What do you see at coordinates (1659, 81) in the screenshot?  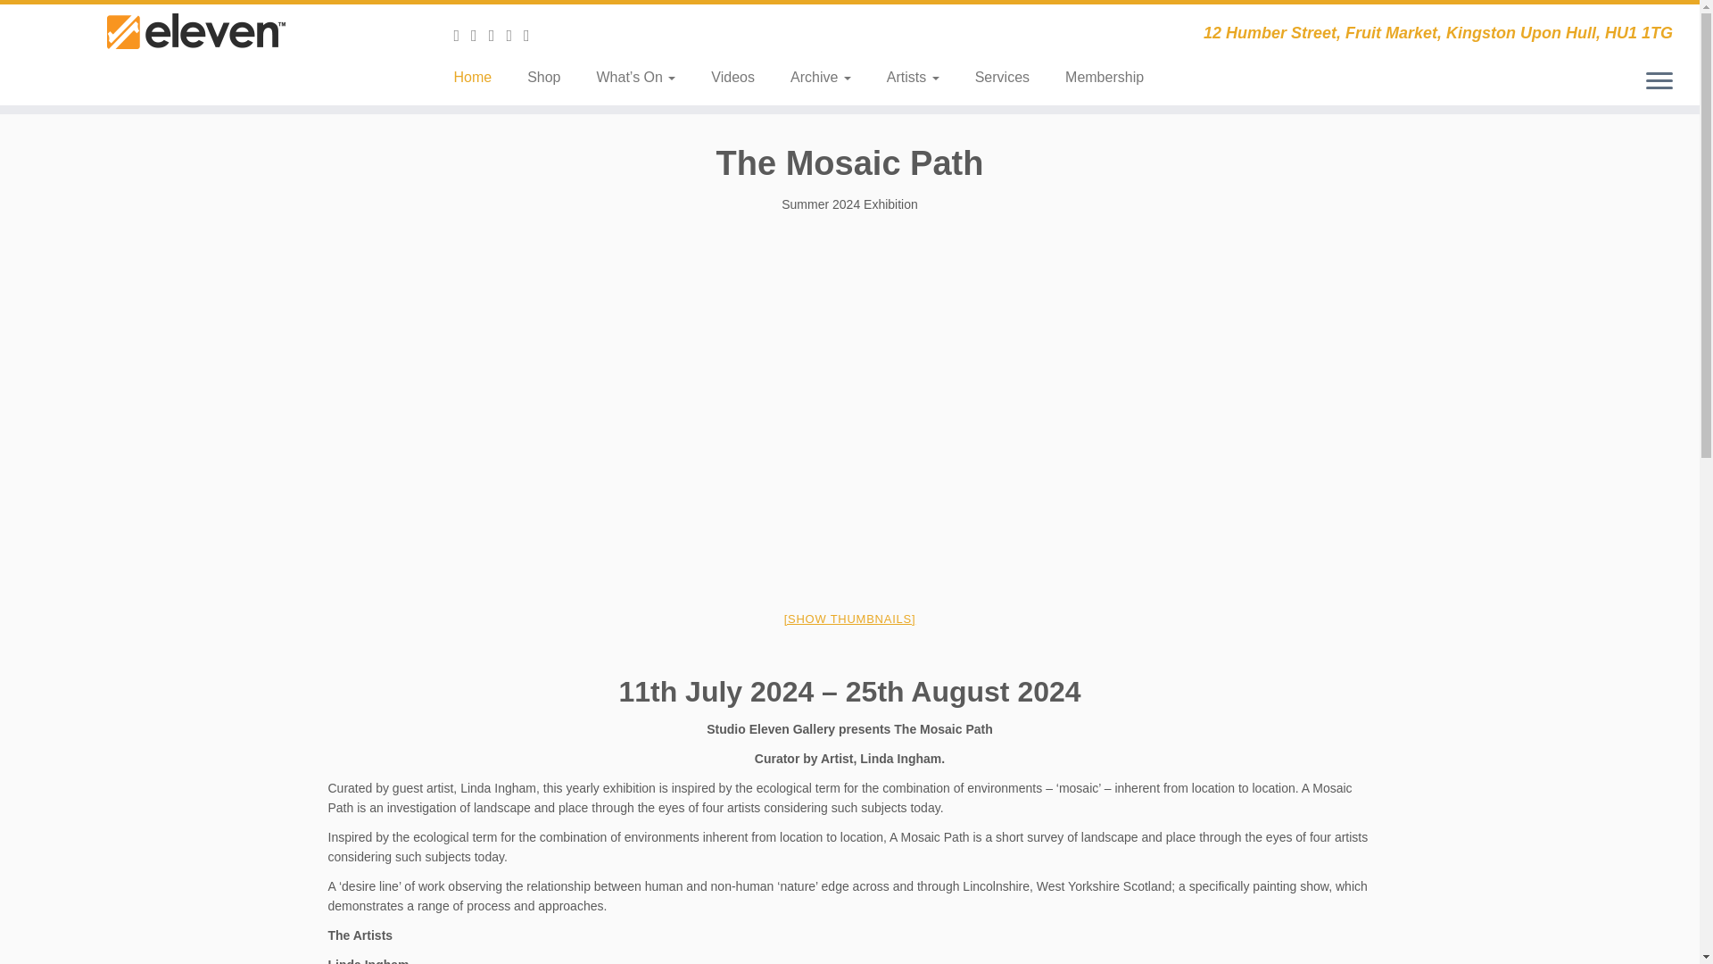 I see `Open the menu` at bounding box center [1659, 81].